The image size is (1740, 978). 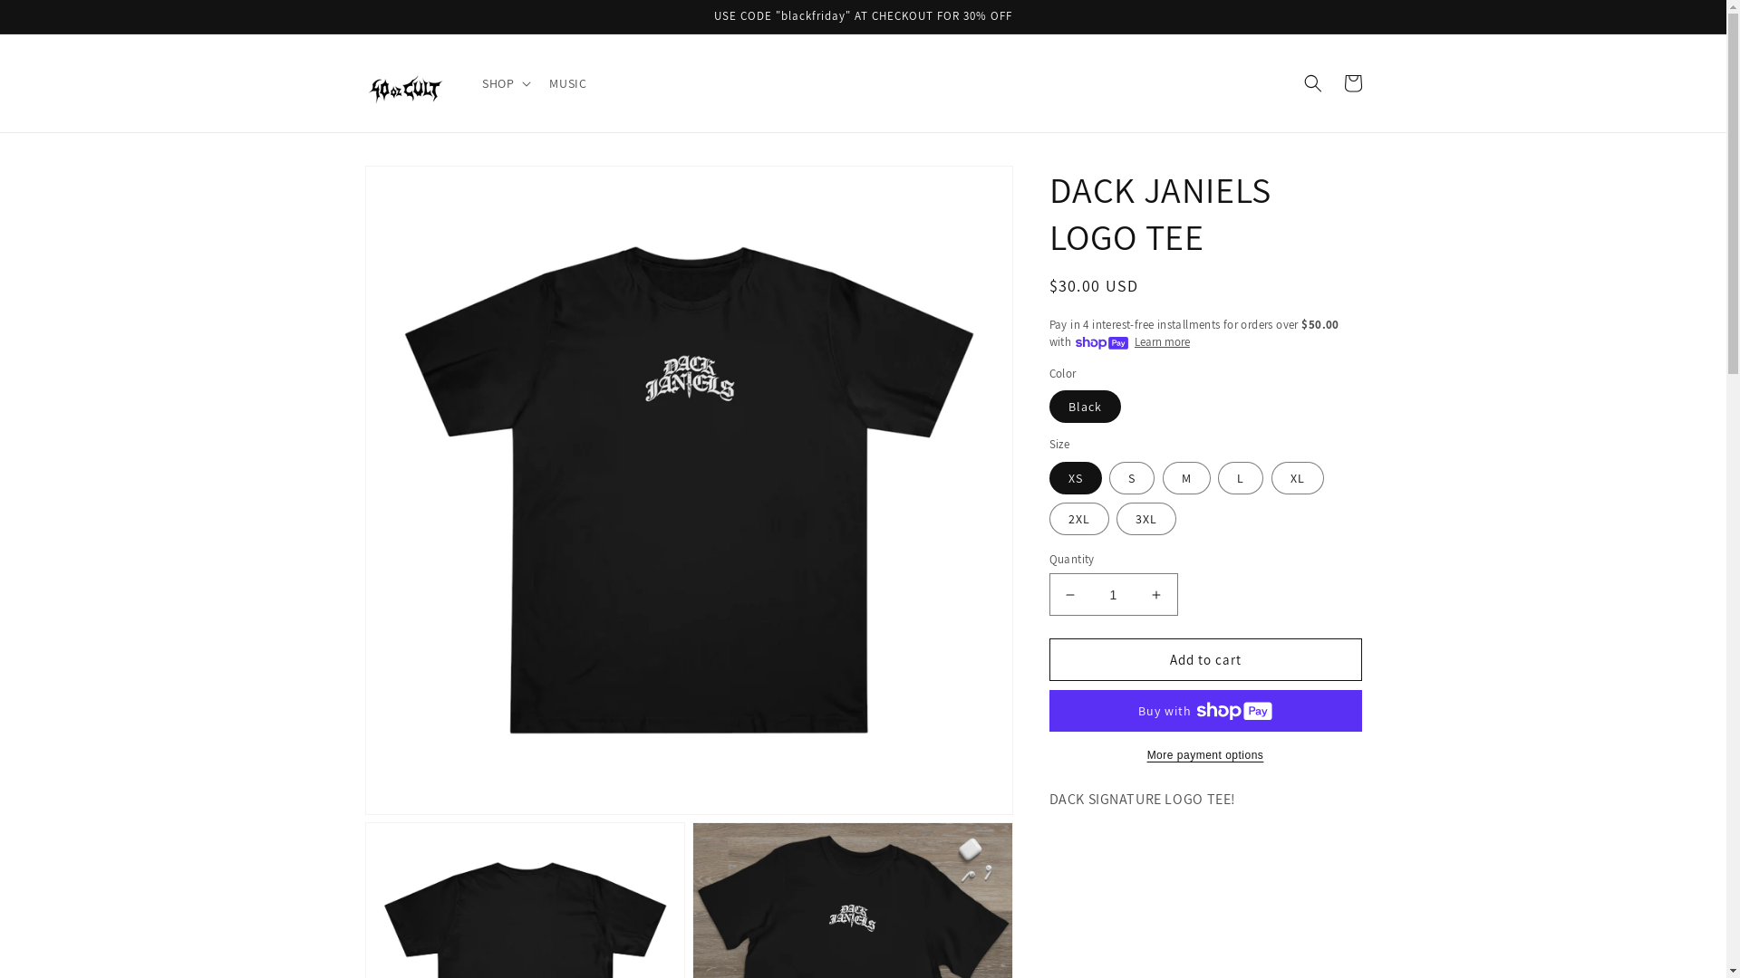 What do you see at coordinates (1352, 83) in the screenshot?
I see `Cart` at bounding box center [1352, 83].